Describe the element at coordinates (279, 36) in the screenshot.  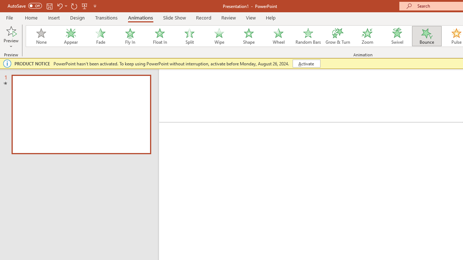
I see `Wheel` at that location.